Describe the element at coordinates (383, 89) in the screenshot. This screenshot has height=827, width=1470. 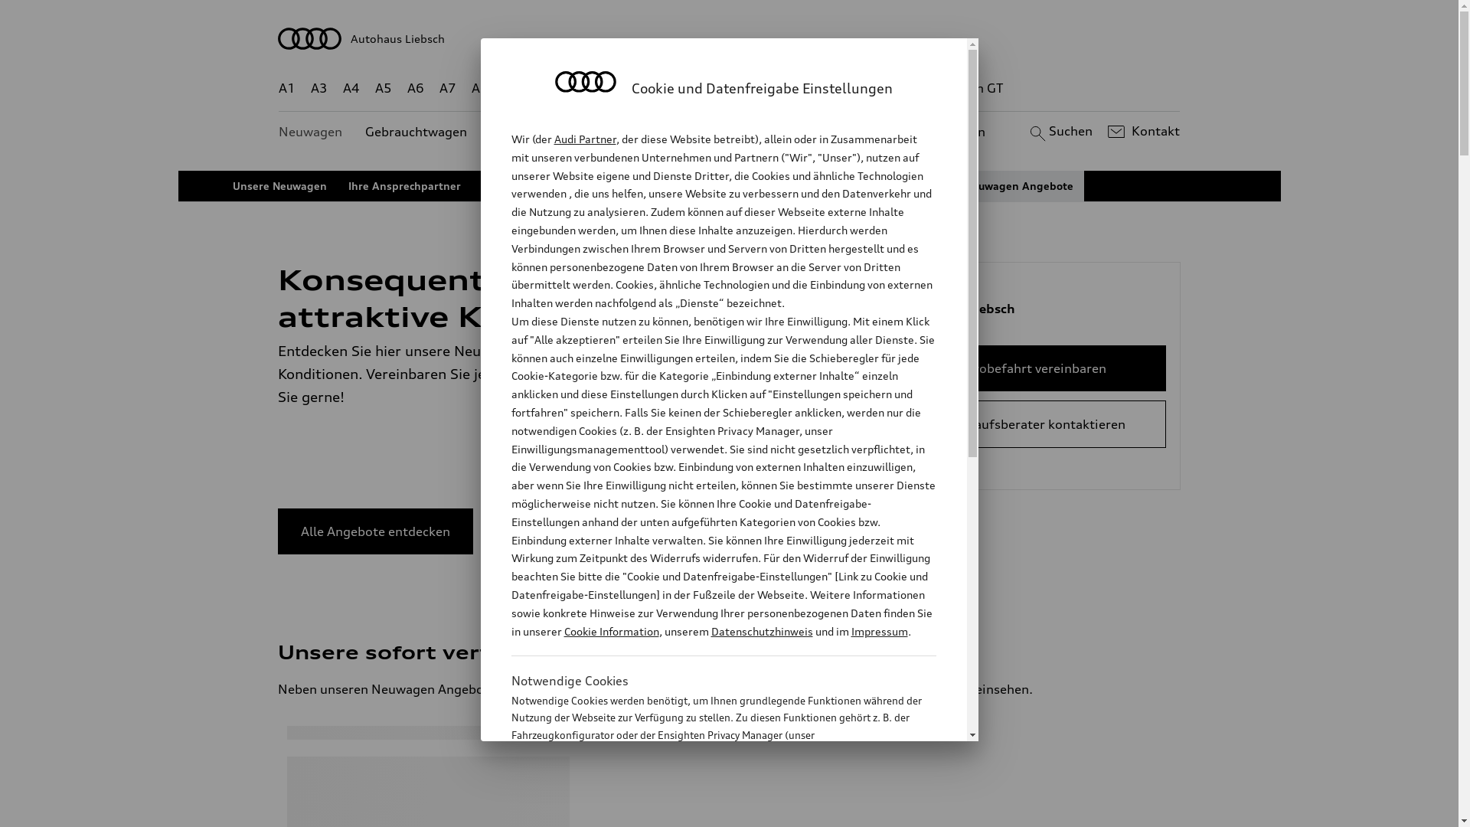
I see `A5` at that location.